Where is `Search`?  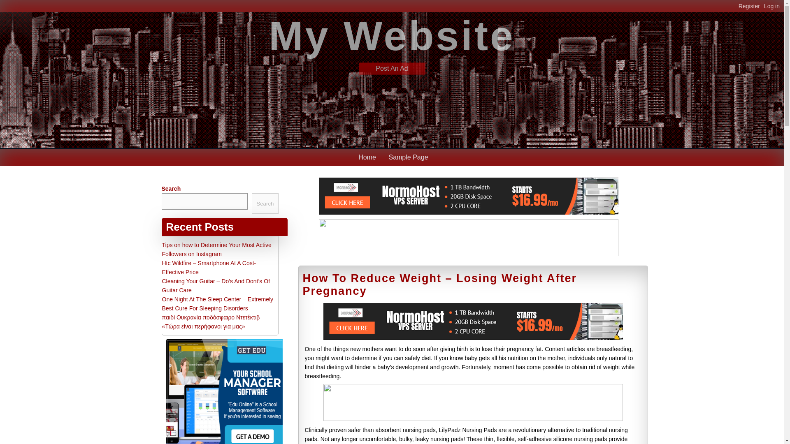 Search is located at coordinates (265, 203).